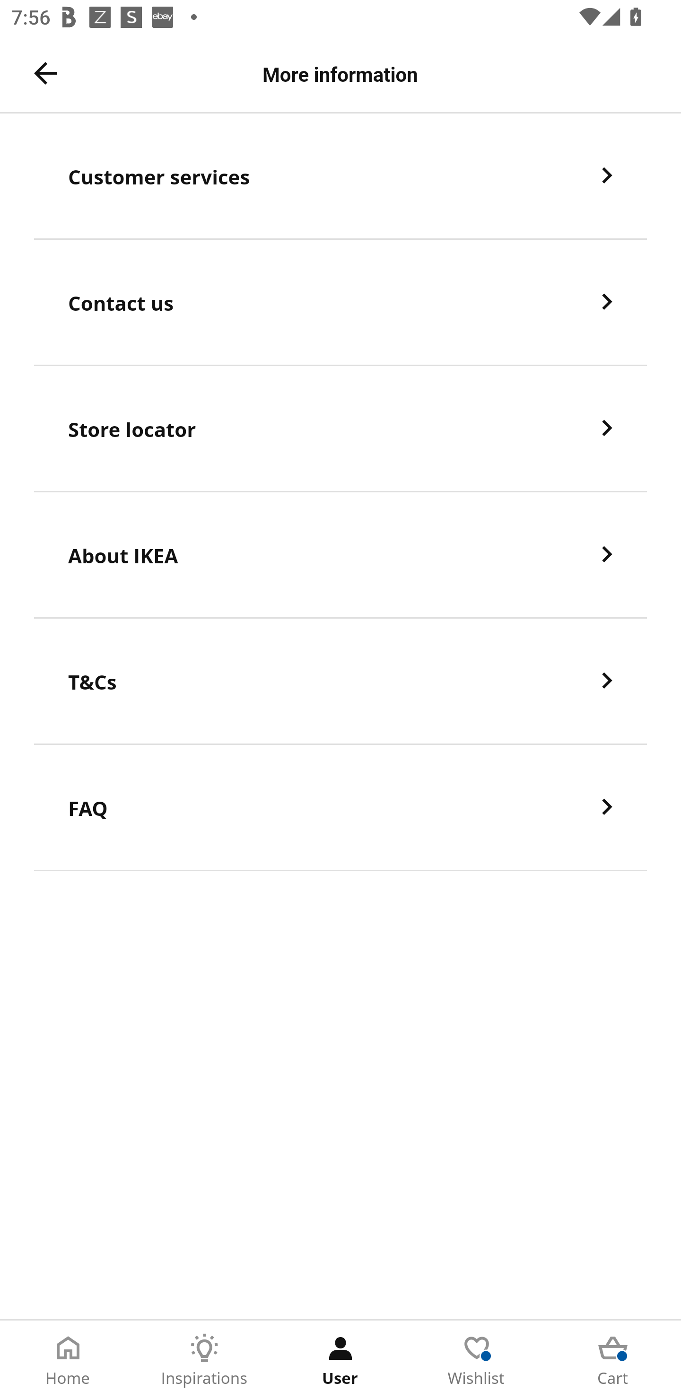  What do you see at coordinates (204, 1360) in the screenshot?
I see `Inspirations
Tab 2 of 5` at bounding box center [204, 1360].